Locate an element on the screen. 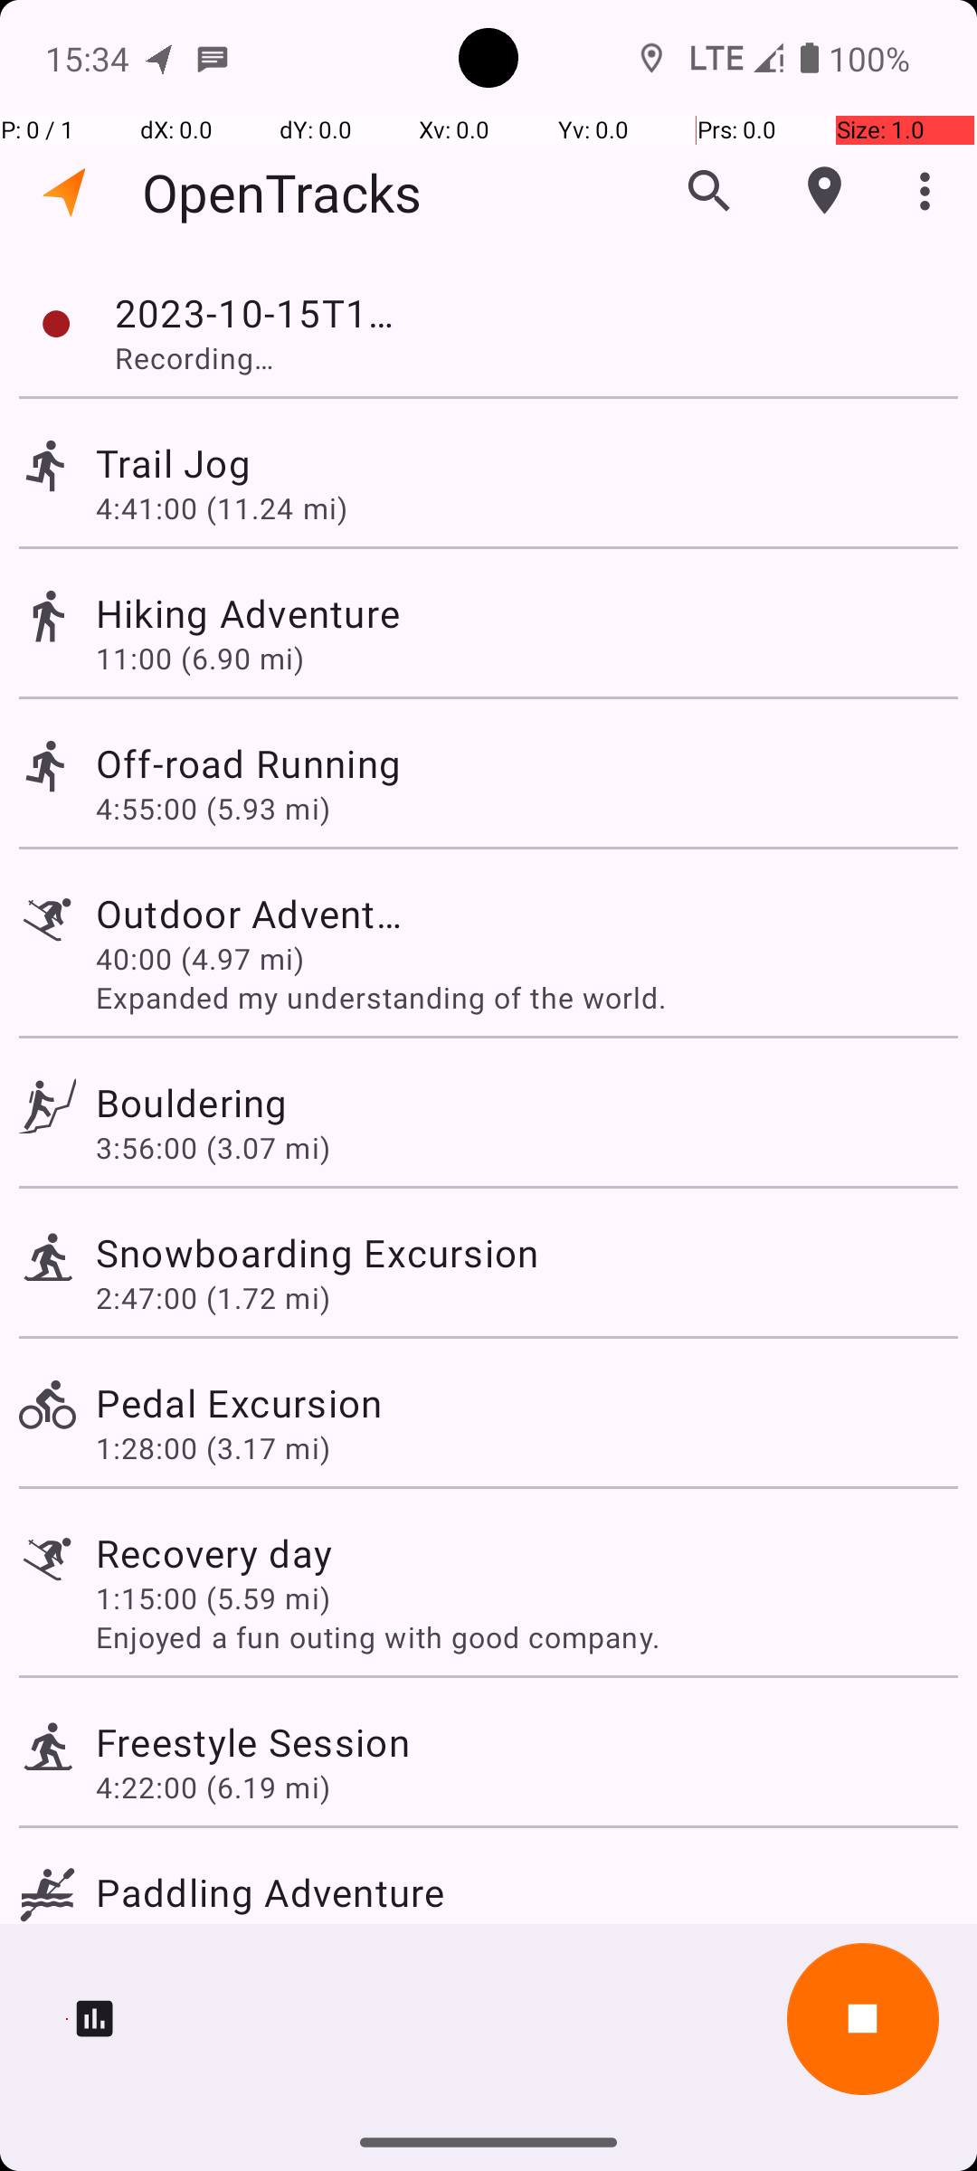  Pedal Excursion is located at coordinates (239, 1402).